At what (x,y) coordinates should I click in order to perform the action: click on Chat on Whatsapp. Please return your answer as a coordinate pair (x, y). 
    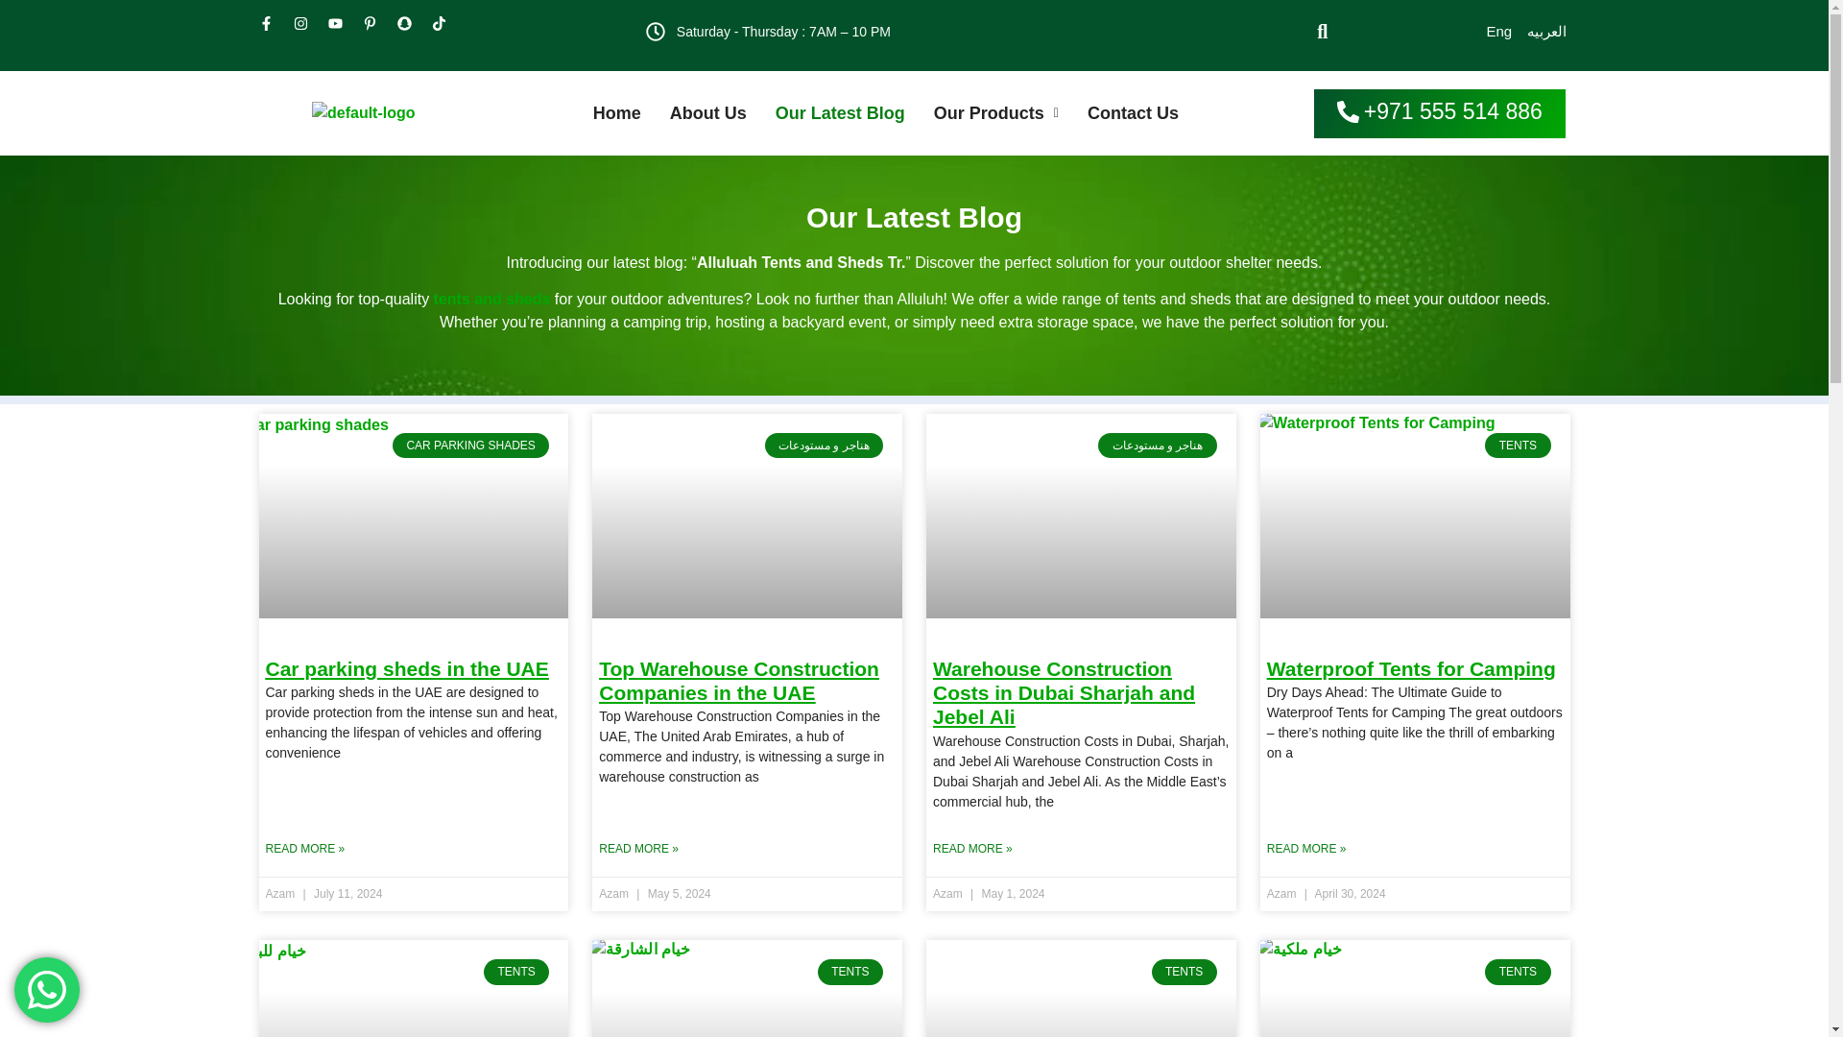
    Looking at the image, I should click on (46, 989).